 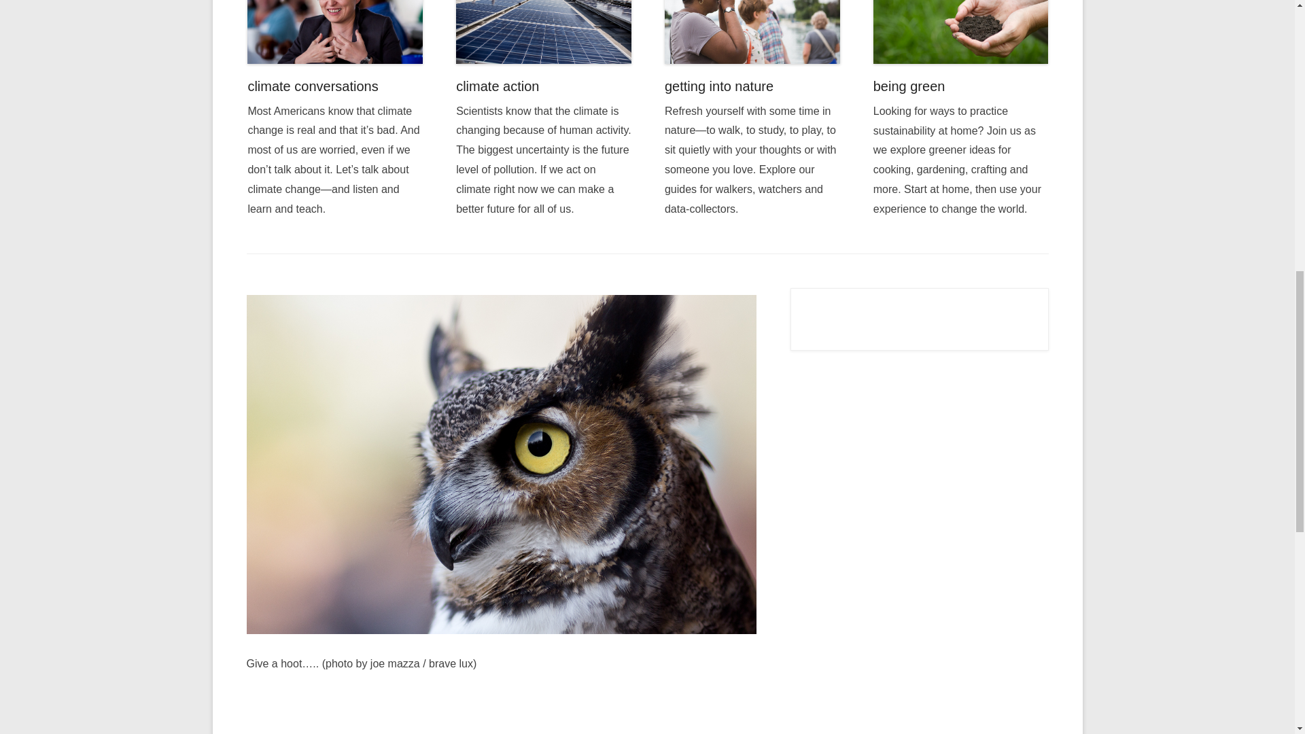 What do you see at coordinates (497, 86) in the screenshot?
I see `climate action` at bounding box center [497, 86].